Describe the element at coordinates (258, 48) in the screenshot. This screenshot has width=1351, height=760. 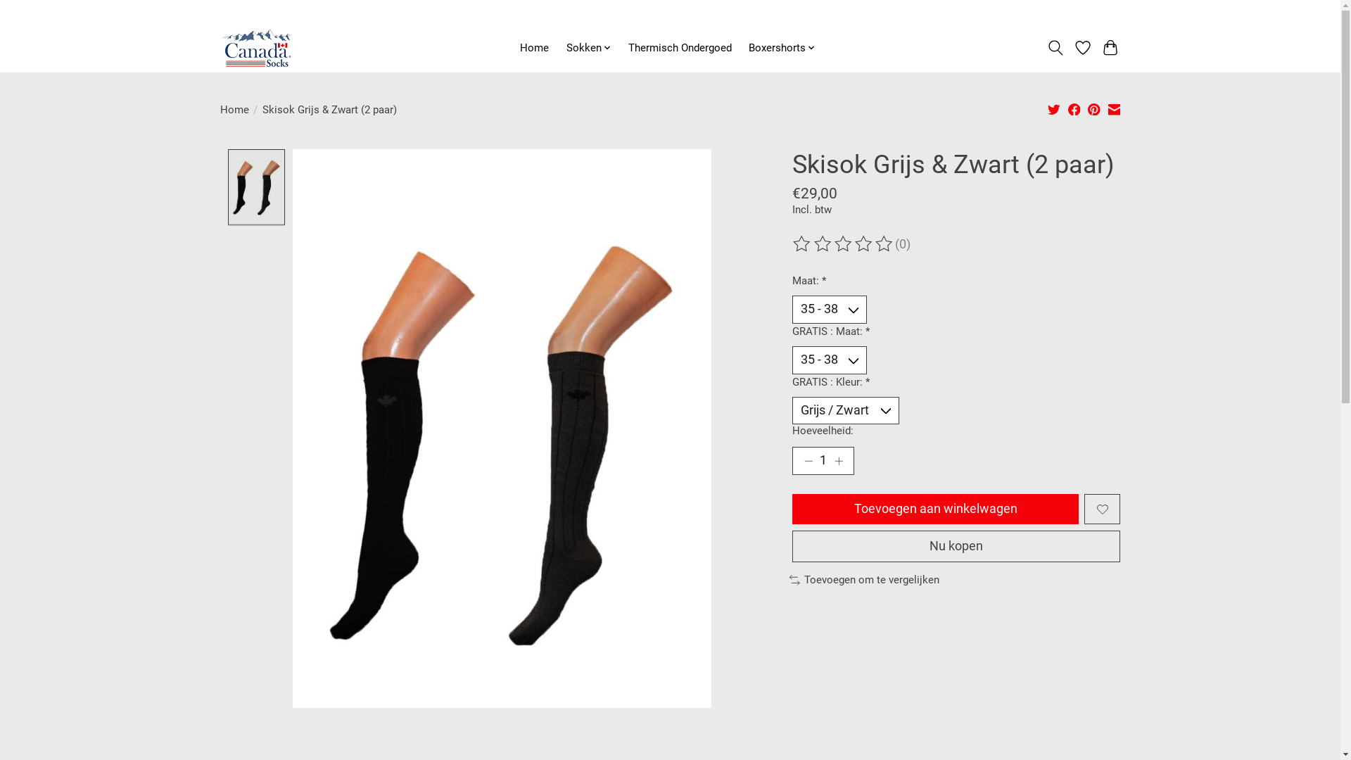
I see `CanadaSocks` at that location.